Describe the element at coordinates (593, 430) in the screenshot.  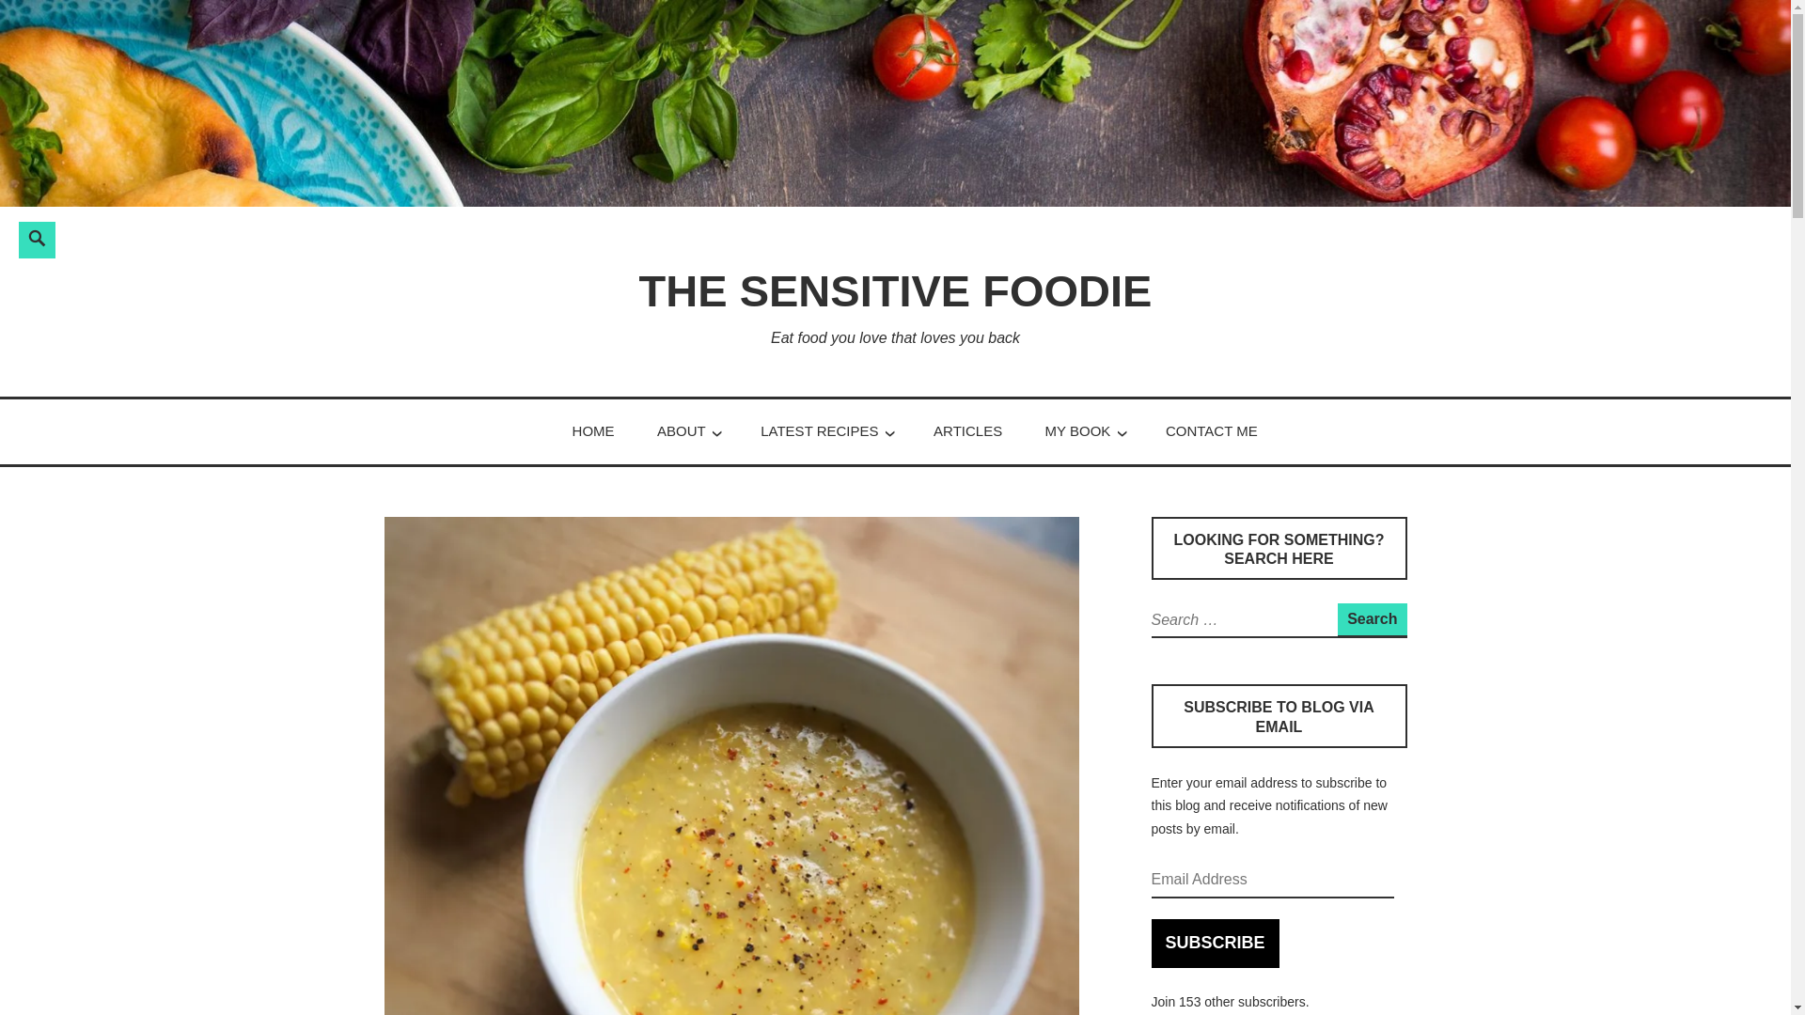
I see `HOME` at that location.